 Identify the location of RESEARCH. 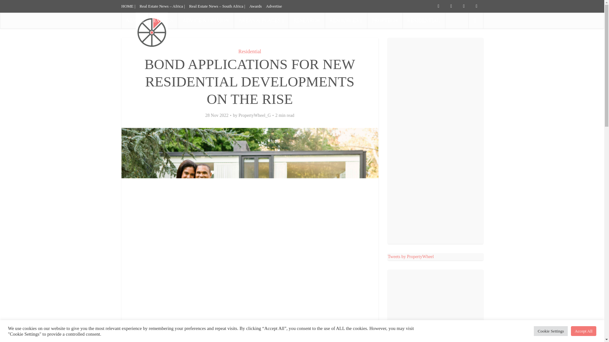
(306, 20).